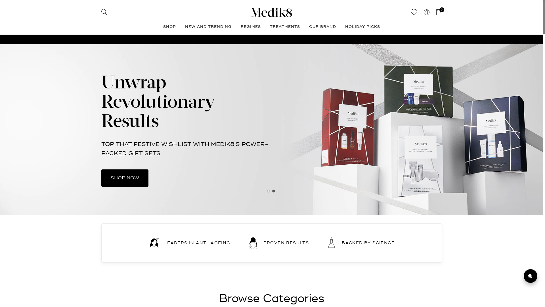 Image resolution: width=545 pixels, height=307 pixels. What do you see at coordinates (169, 28) in the screenshot?
I see `SHOP` at bounding box center [169, 28].